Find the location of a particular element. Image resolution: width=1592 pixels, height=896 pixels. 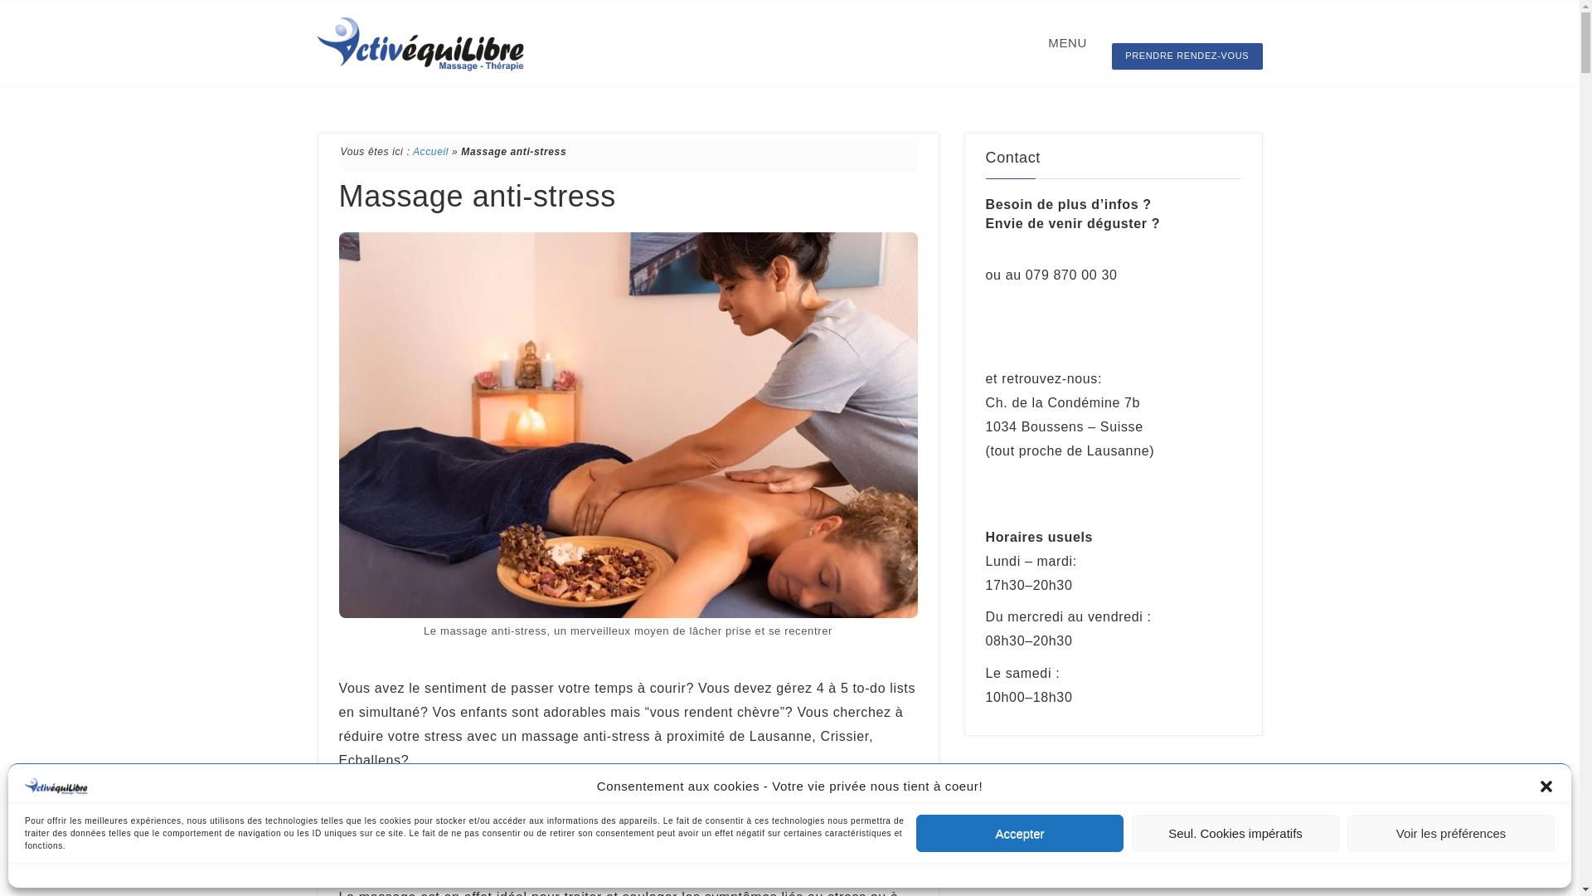

MENU is located at coordinates (1068, 43).